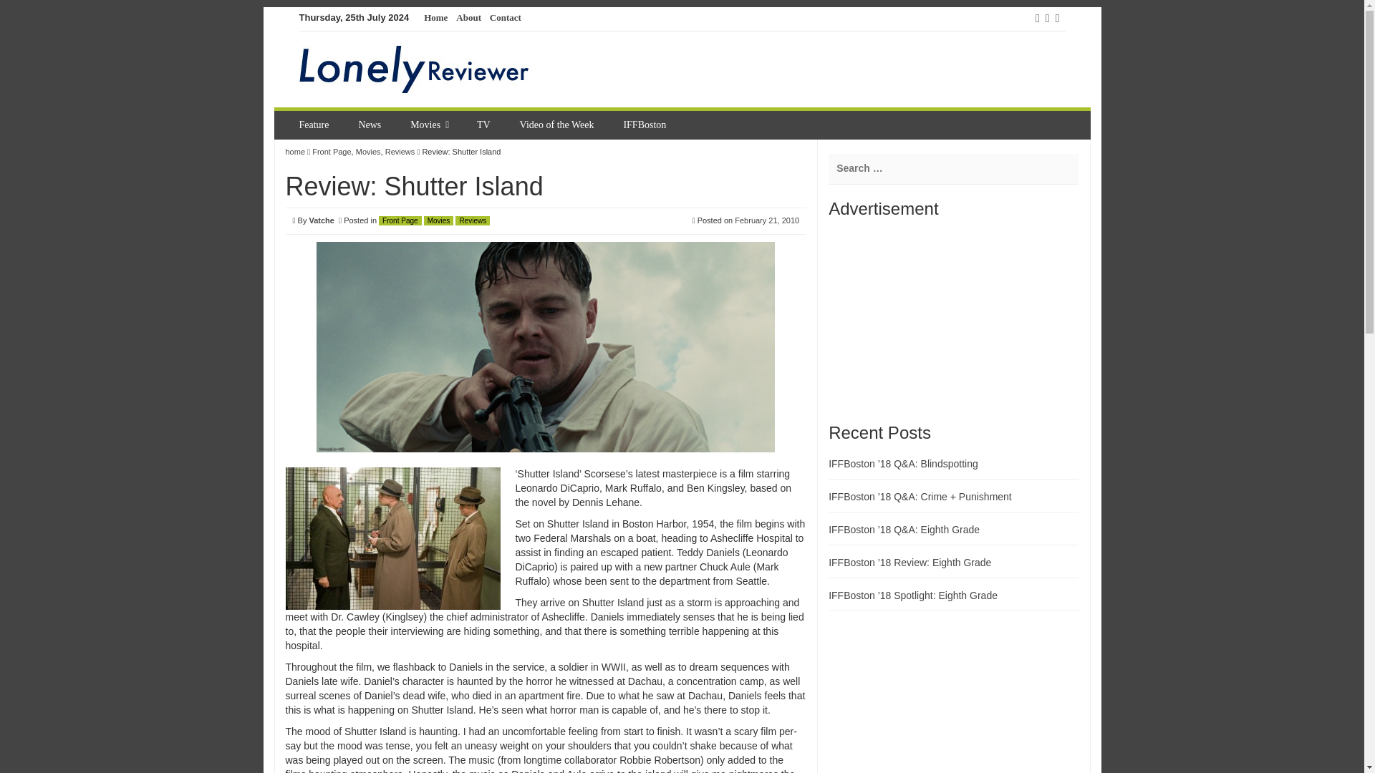 The height and width of the screenshot is (773, 1375). What do you see at coordinates (392, 538) in the screenshot?
I see `Shutter Island` at bounding box center [392, 538].